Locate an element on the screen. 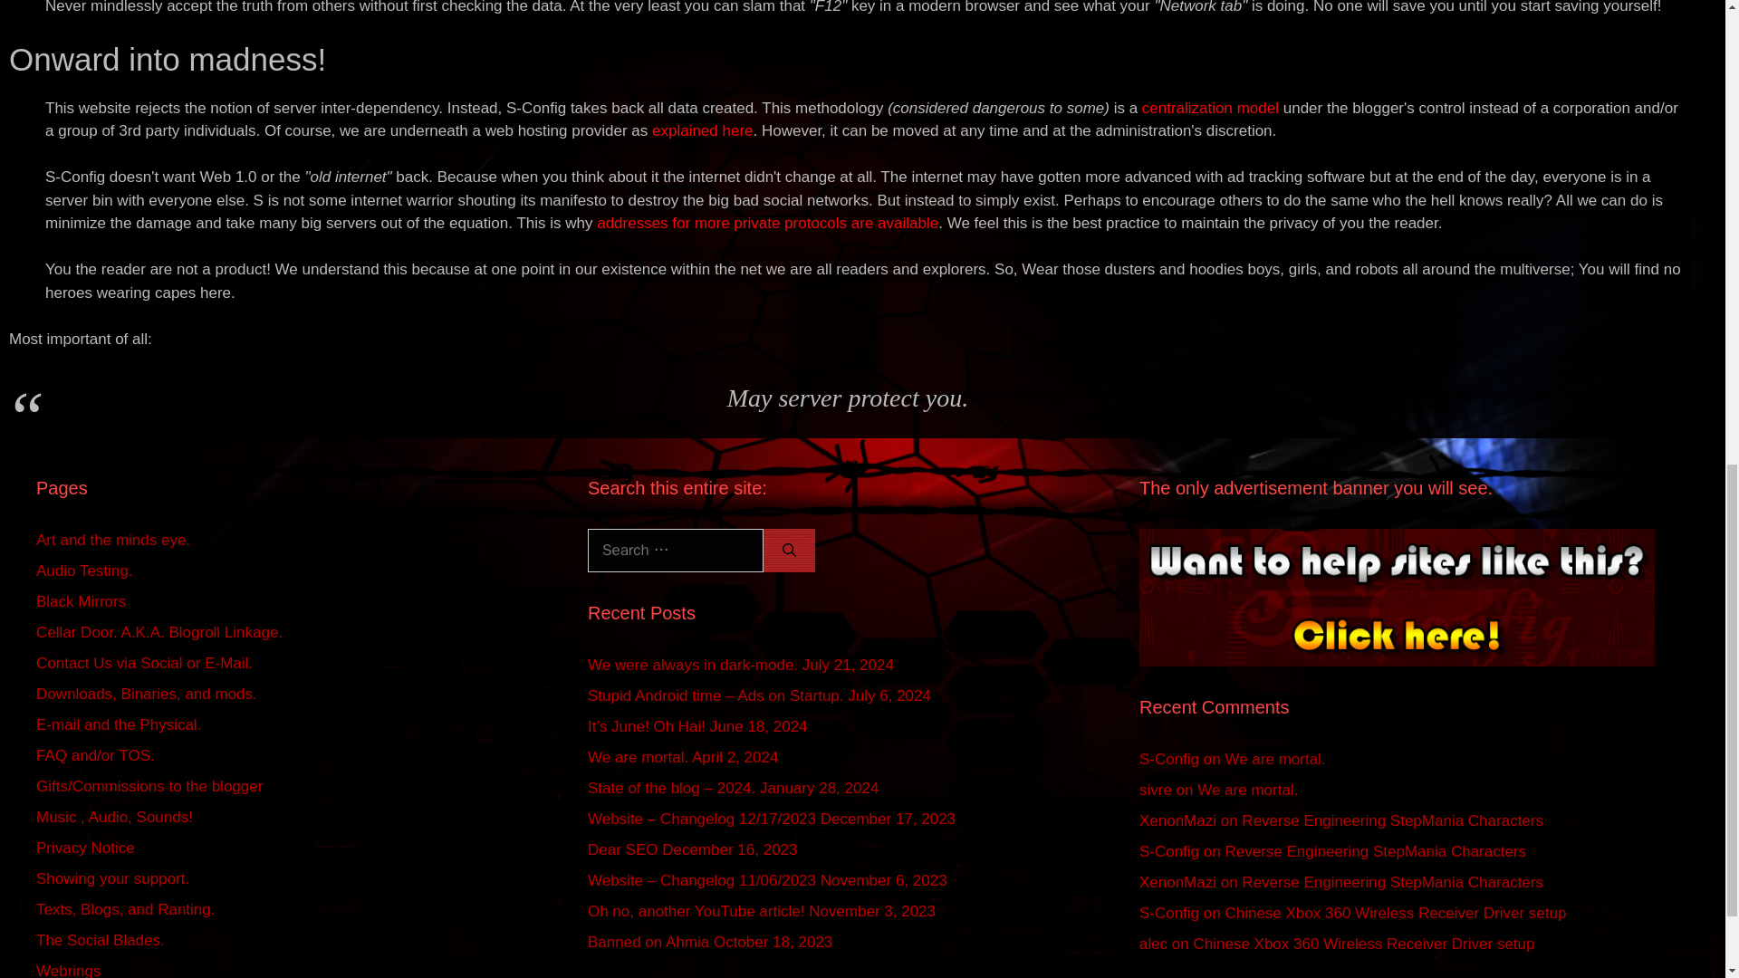 This screenshot has width=1739, height=978. centralization model is located at coordinates (1210, 108).